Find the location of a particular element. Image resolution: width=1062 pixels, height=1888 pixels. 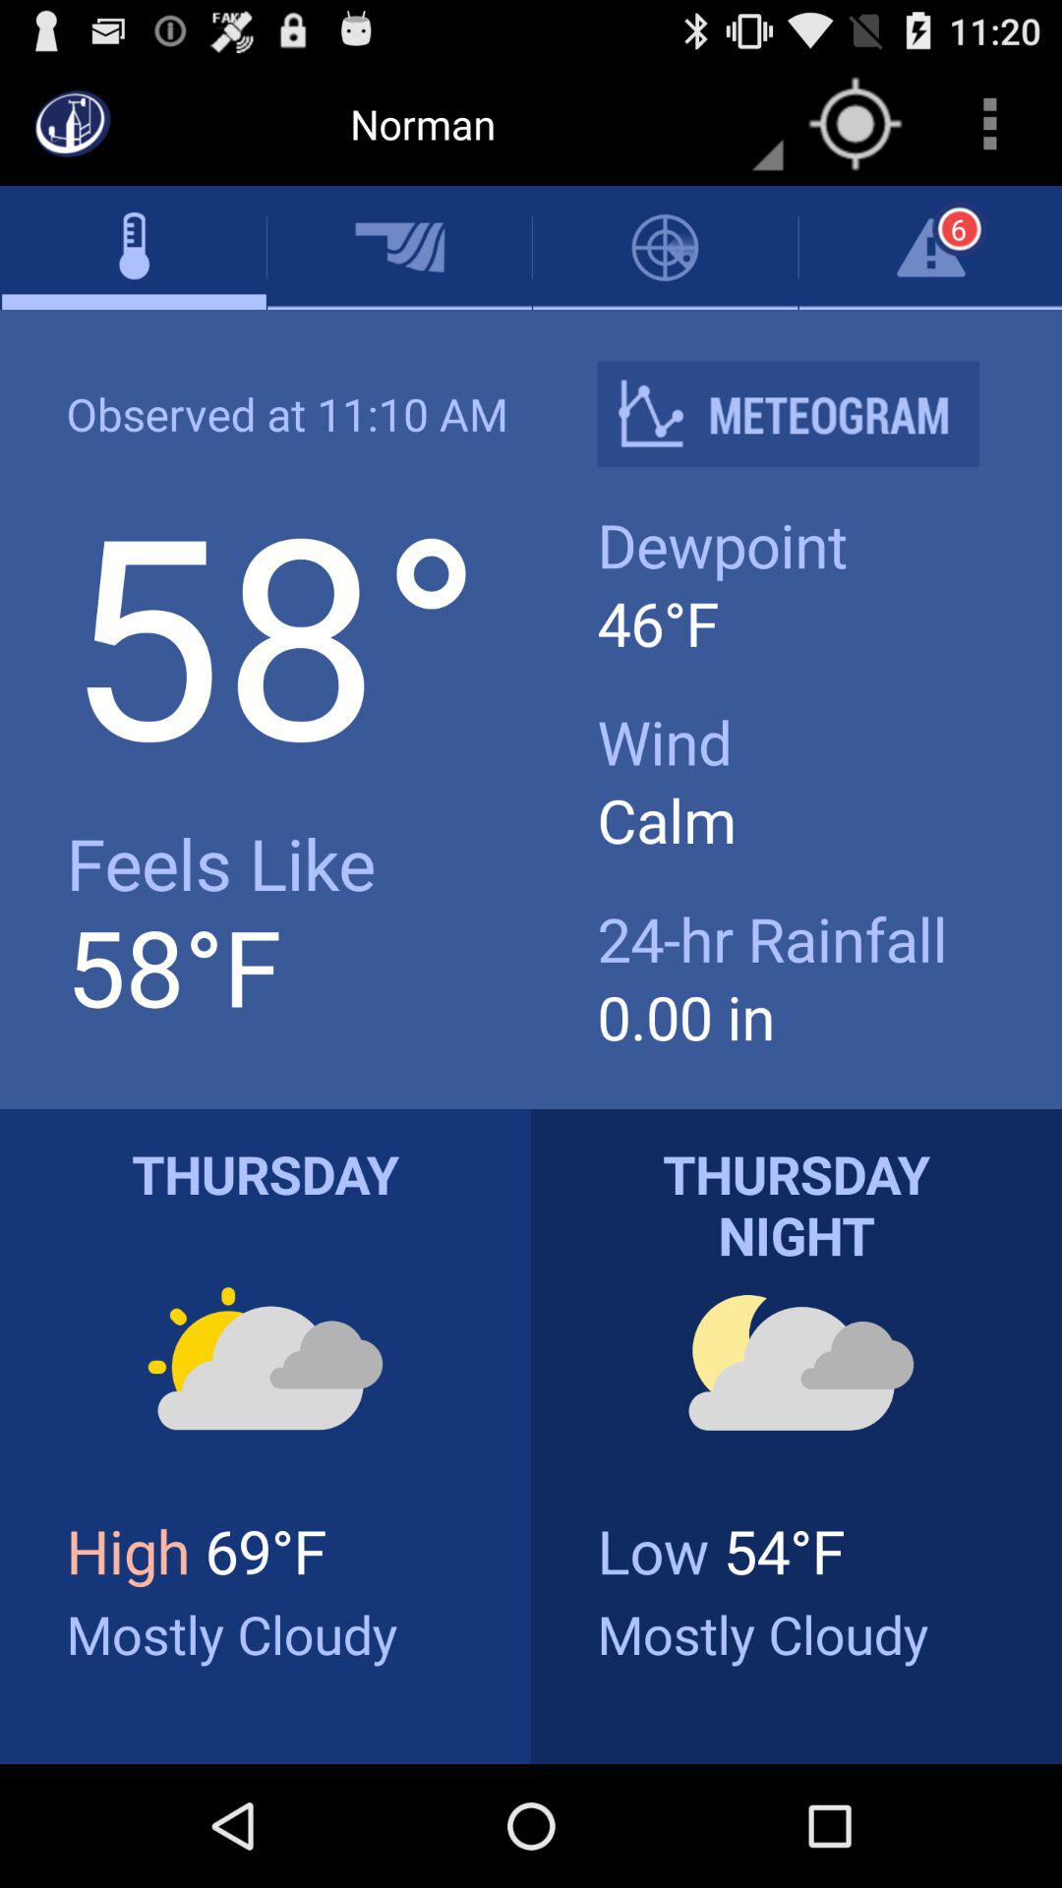

turn off the item to the right of observed at 11 is located at coordinates (803, 413).